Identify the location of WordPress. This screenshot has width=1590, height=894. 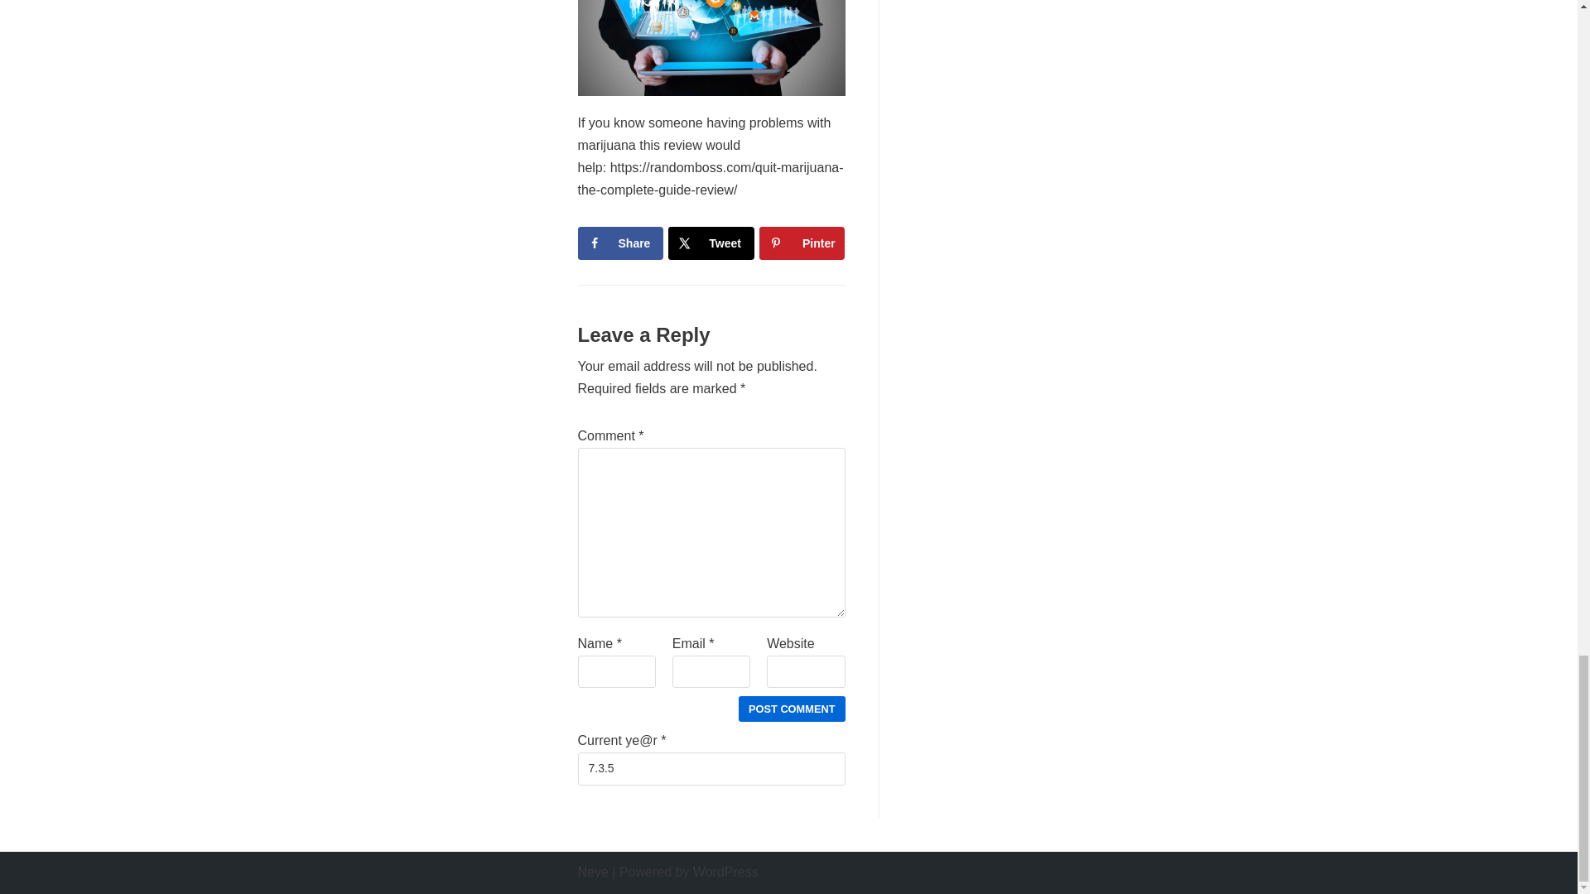
(725, 872).